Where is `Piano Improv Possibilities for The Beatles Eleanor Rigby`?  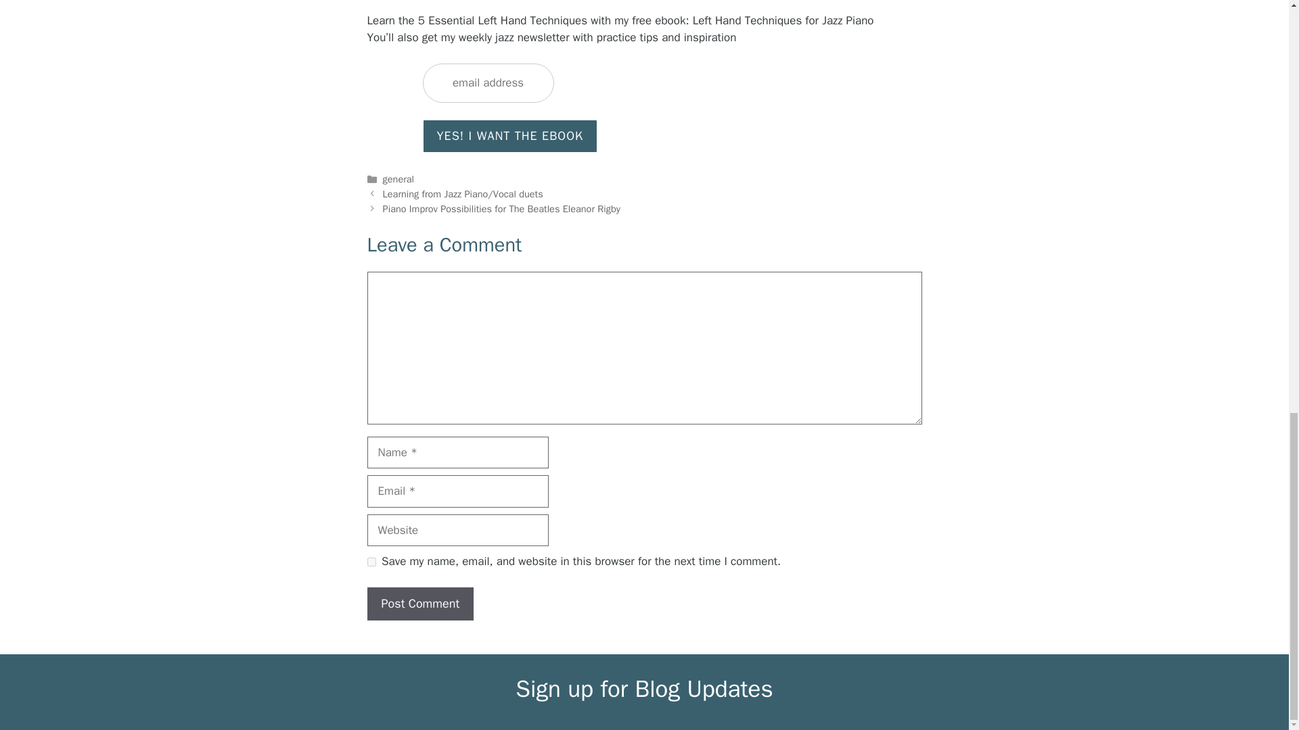 Piano Improv Possibilities for The Beatles Eleanor Rigby is located at coordinates (502, 208).